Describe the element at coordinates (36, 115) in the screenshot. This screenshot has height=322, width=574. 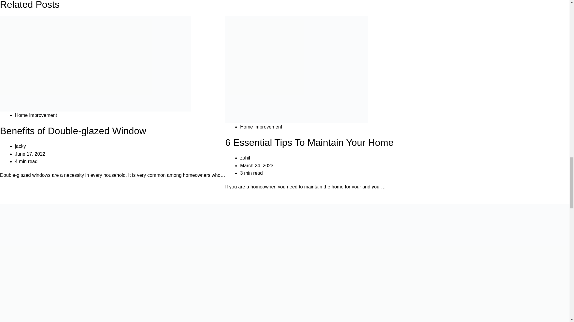
I see `Home Improvement` at that location.